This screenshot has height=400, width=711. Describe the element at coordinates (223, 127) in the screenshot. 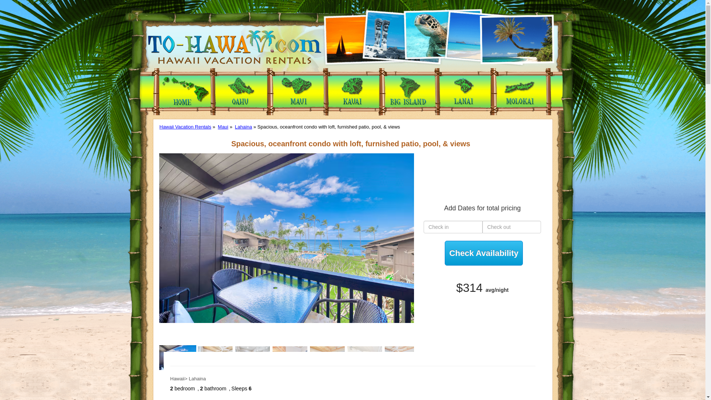

I see `Maui` at that location.